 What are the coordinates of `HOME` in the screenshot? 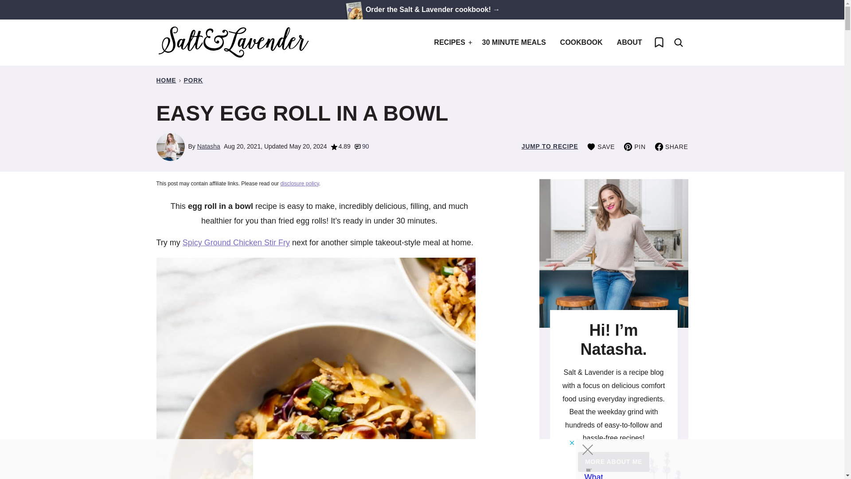 It's located at (166, 80).